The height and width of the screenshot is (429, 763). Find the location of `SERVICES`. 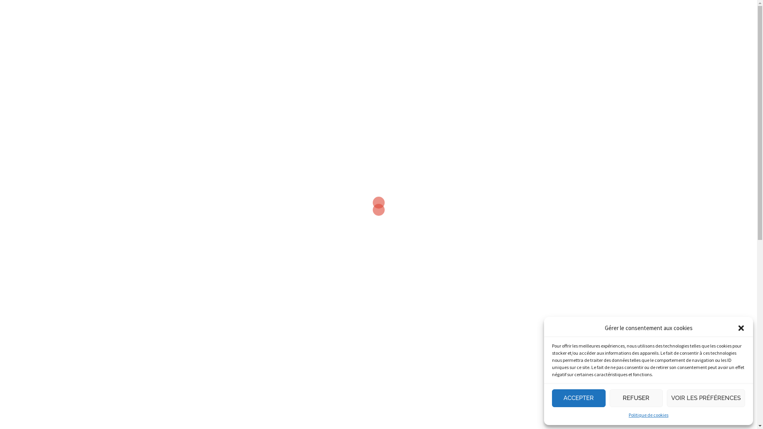

SERVICES is located at coordinates (415, 21).